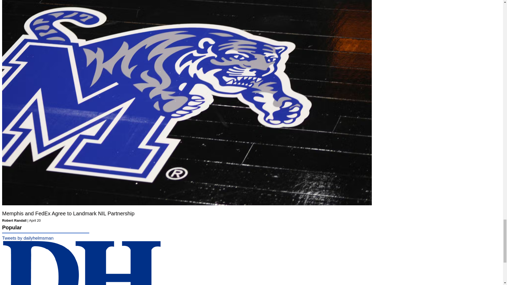 This screenshot has height=285, width=507. I want to click on Robert Randall, so click(14, 221).